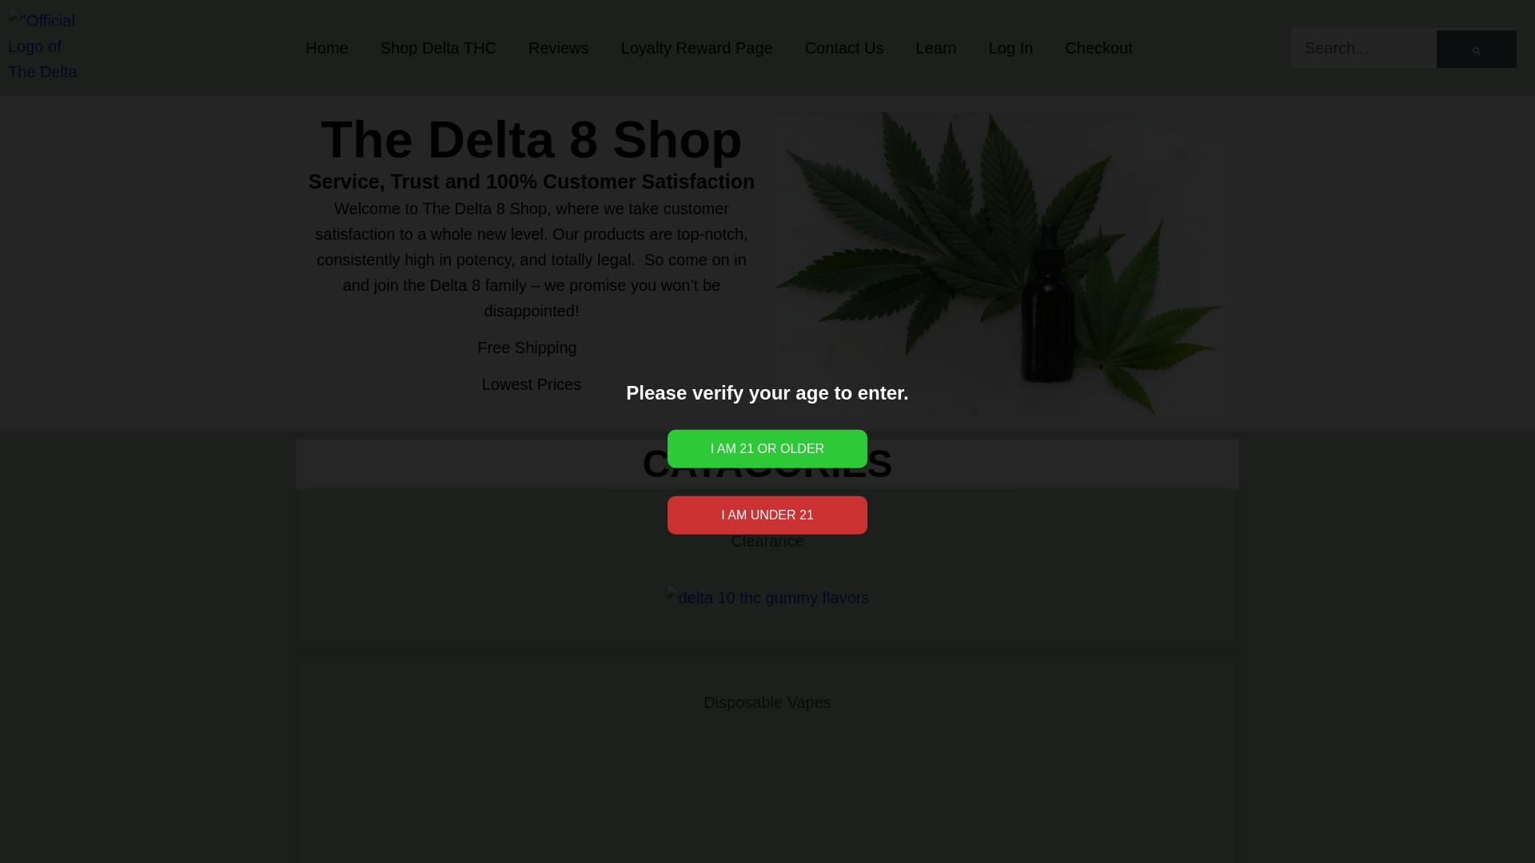 The height and width of the screenshot is (863, 1535). Describe the element at coordinates (767, 515) in the screenshot. I see `I am under 21` at that location.